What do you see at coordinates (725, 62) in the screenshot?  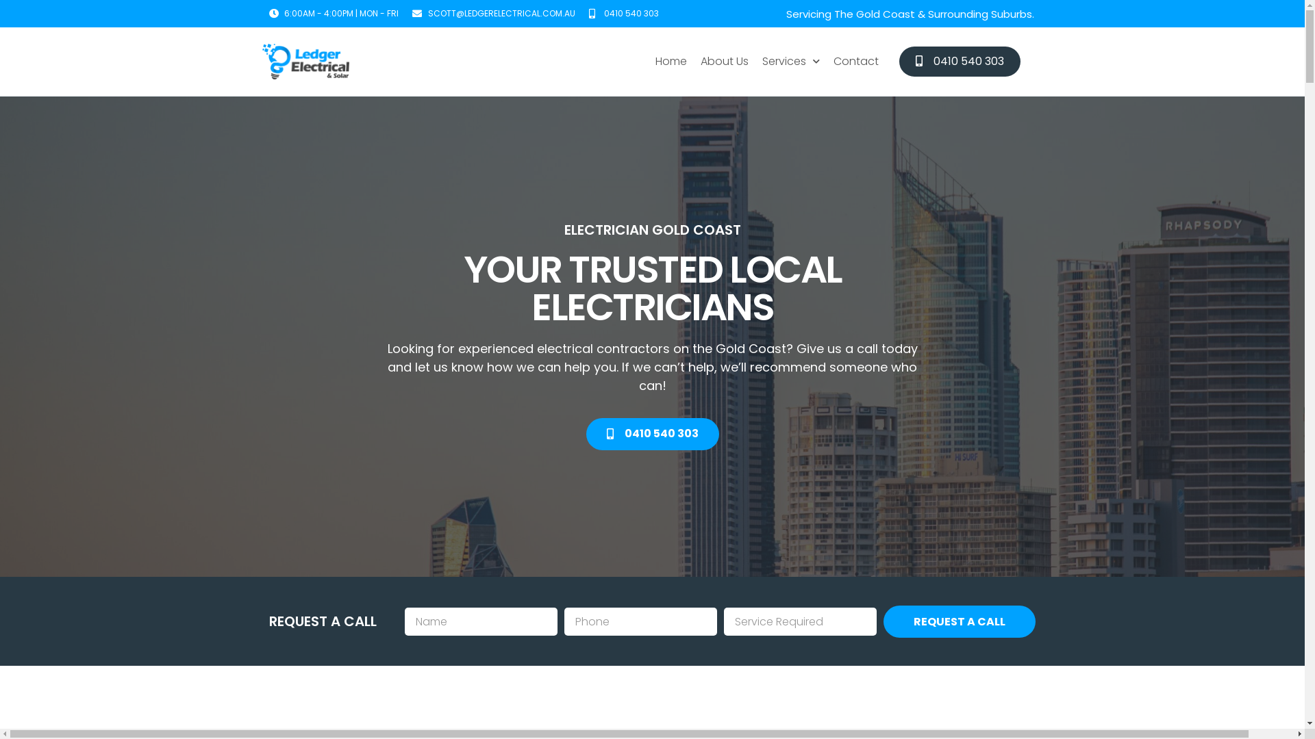 I see `About Us` at bounding box center [725, 62].